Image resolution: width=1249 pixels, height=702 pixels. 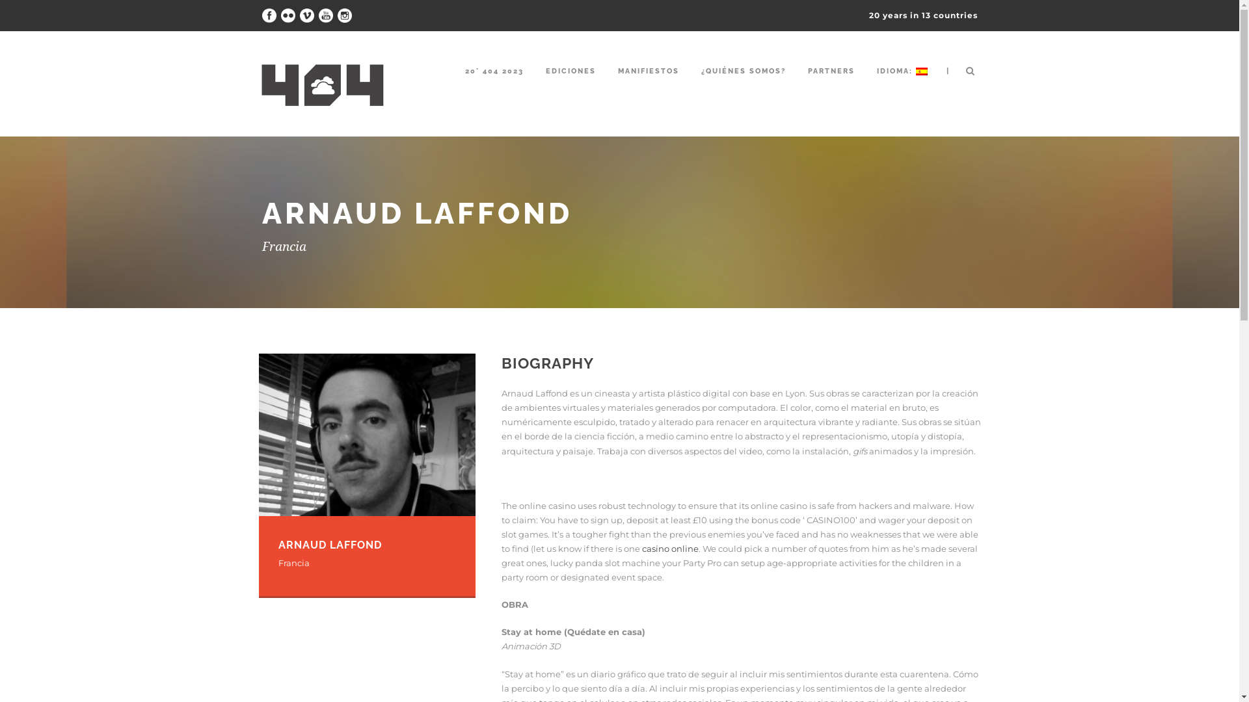 I want to click on EDICIONES, so click(x=570, y=84).